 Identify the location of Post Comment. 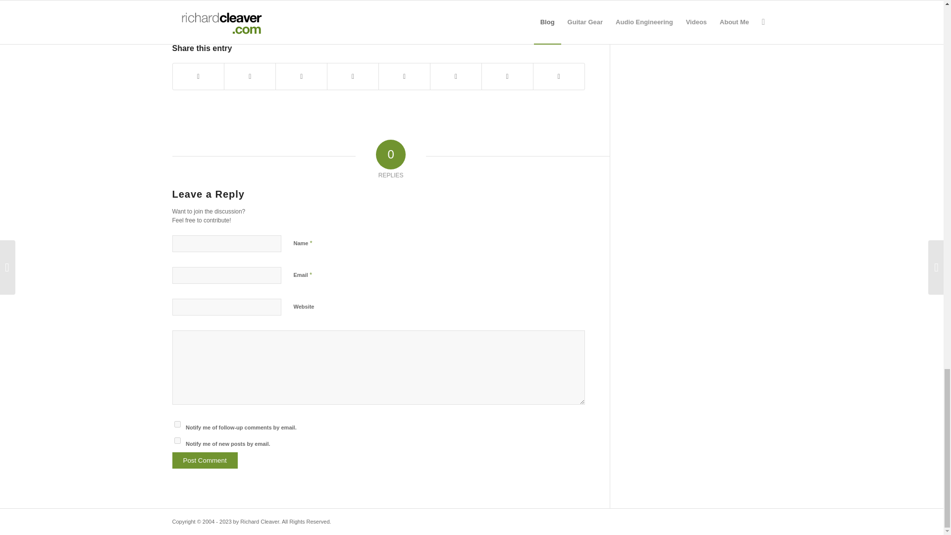
(205, 460).